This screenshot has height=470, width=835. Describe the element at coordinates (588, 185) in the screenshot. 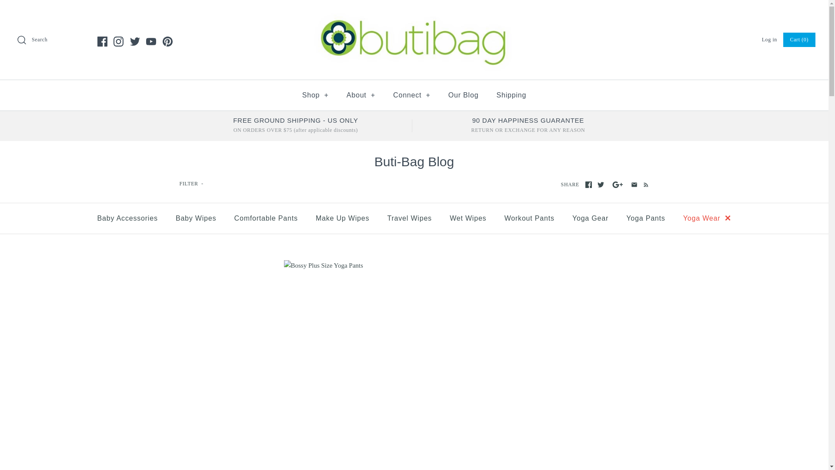

I see `FACEBOOK` at that location.